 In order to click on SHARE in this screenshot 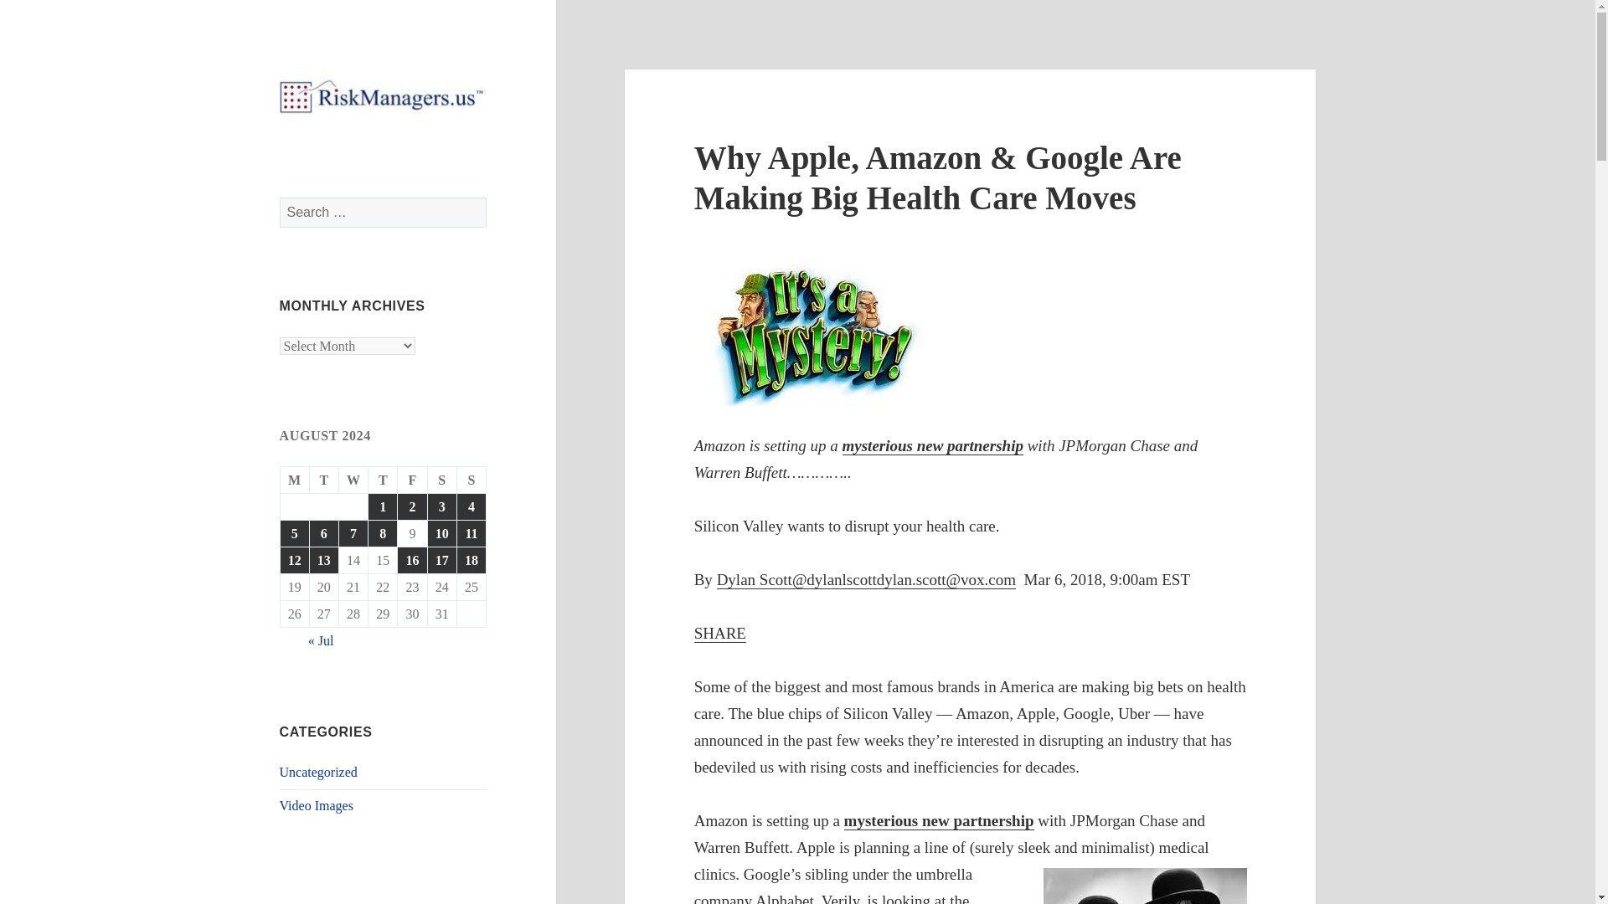, I will do `click(720, 633)`.